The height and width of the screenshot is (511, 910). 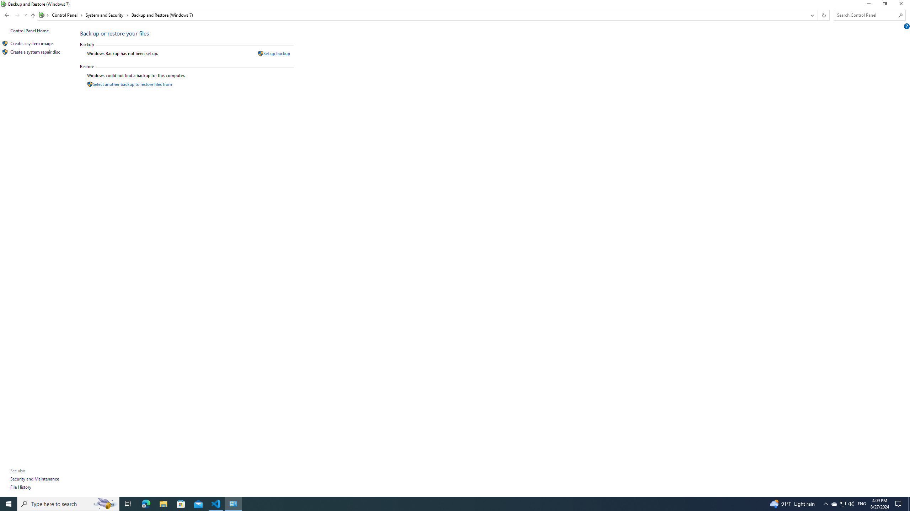 What do you see at coordinates (107, 15) in the screenshot?
I see `System and Security` at bounding box center [107, 15].